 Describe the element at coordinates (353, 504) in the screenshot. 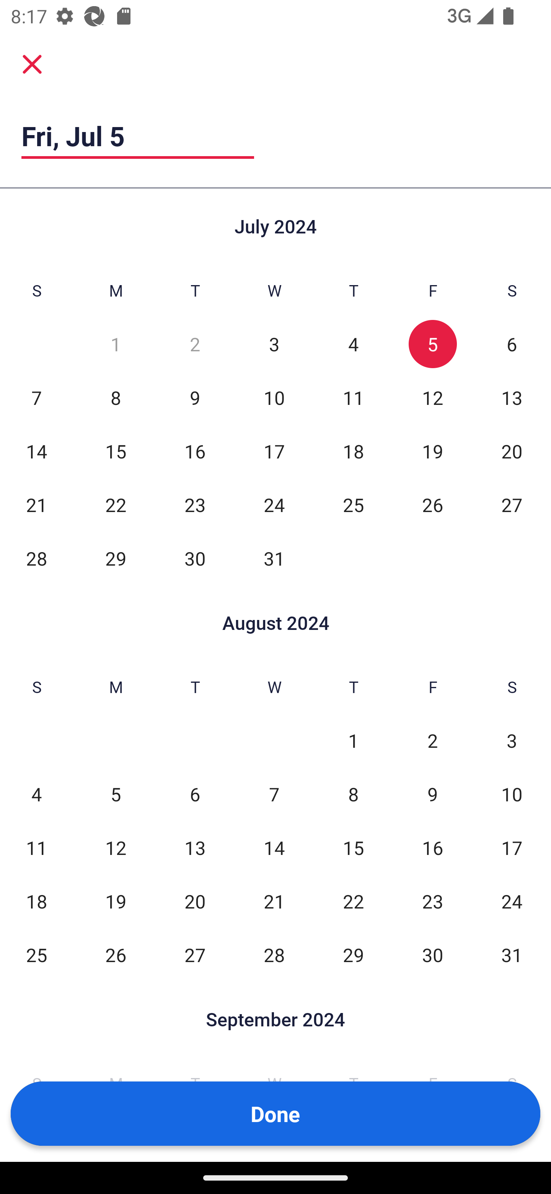

I see `25 Thu, Jul 25, Not Selected` at that location.